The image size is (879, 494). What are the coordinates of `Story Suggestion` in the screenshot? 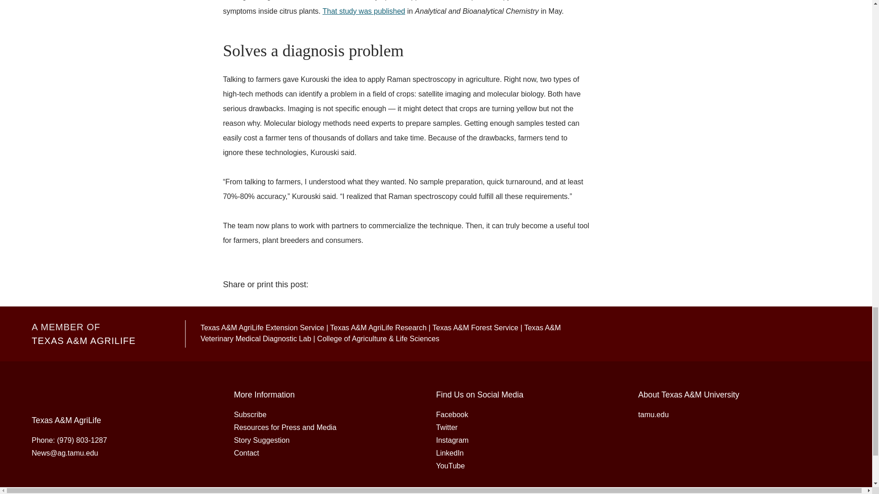 It's located at (262, 440).